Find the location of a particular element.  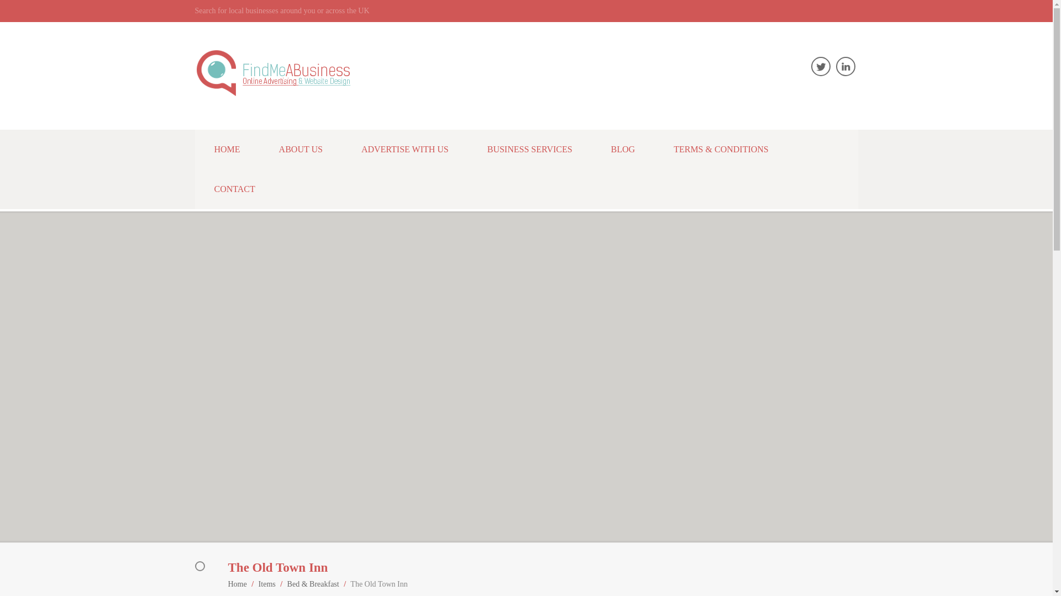

HOME is located at coordinates (227, 149).